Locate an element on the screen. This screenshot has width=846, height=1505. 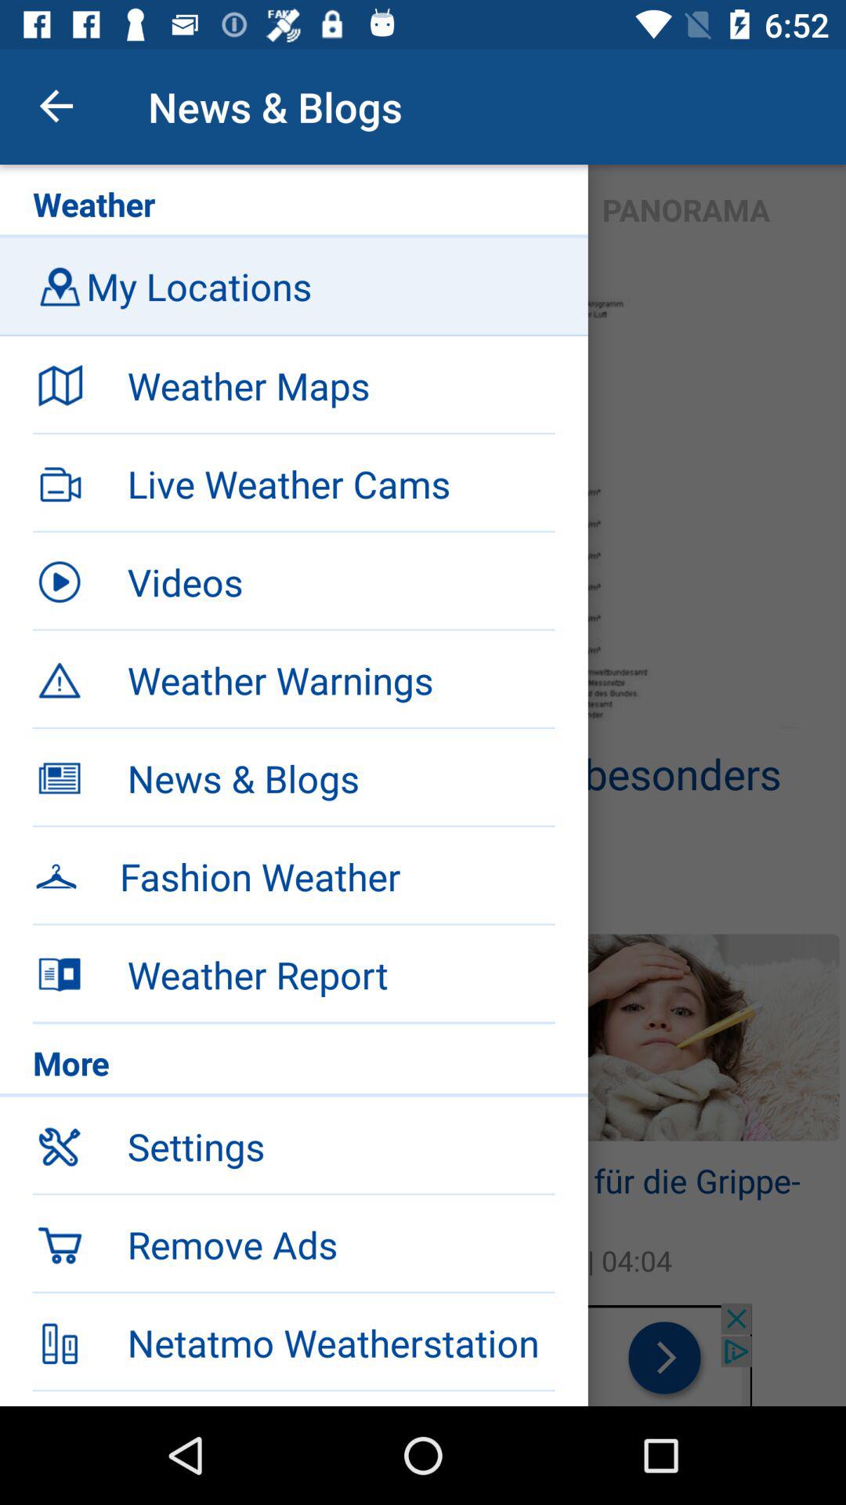
select the symbol left to settings is located at coordinates (60, 1146).